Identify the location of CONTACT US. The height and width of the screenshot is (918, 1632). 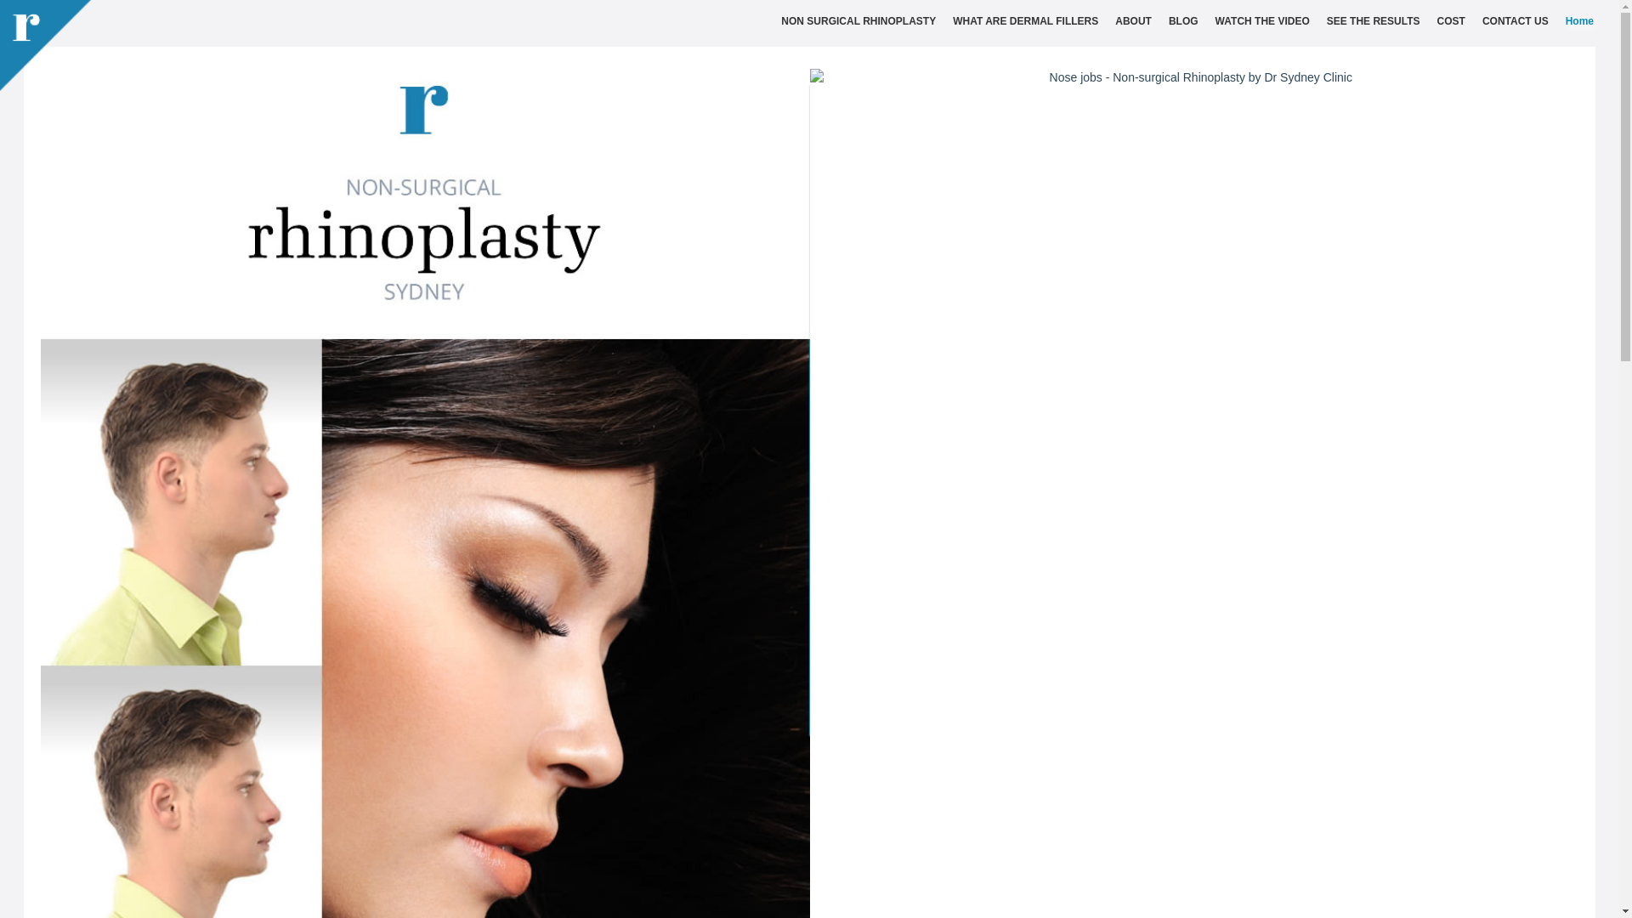
(1516, 21).